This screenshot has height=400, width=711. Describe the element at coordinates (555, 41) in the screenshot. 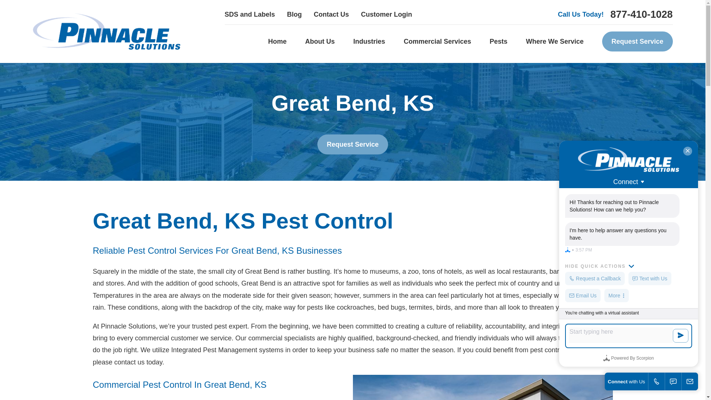

I see `Where We Service` at that location.